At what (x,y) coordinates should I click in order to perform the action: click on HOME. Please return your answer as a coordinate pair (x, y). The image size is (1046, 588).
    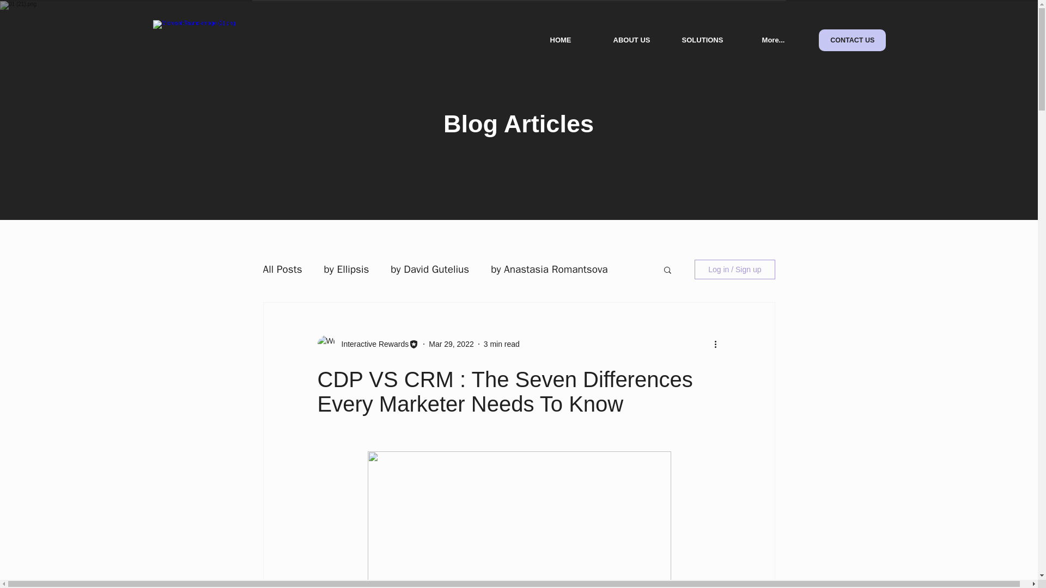
    Looking at the image, I should click on (560, 40).